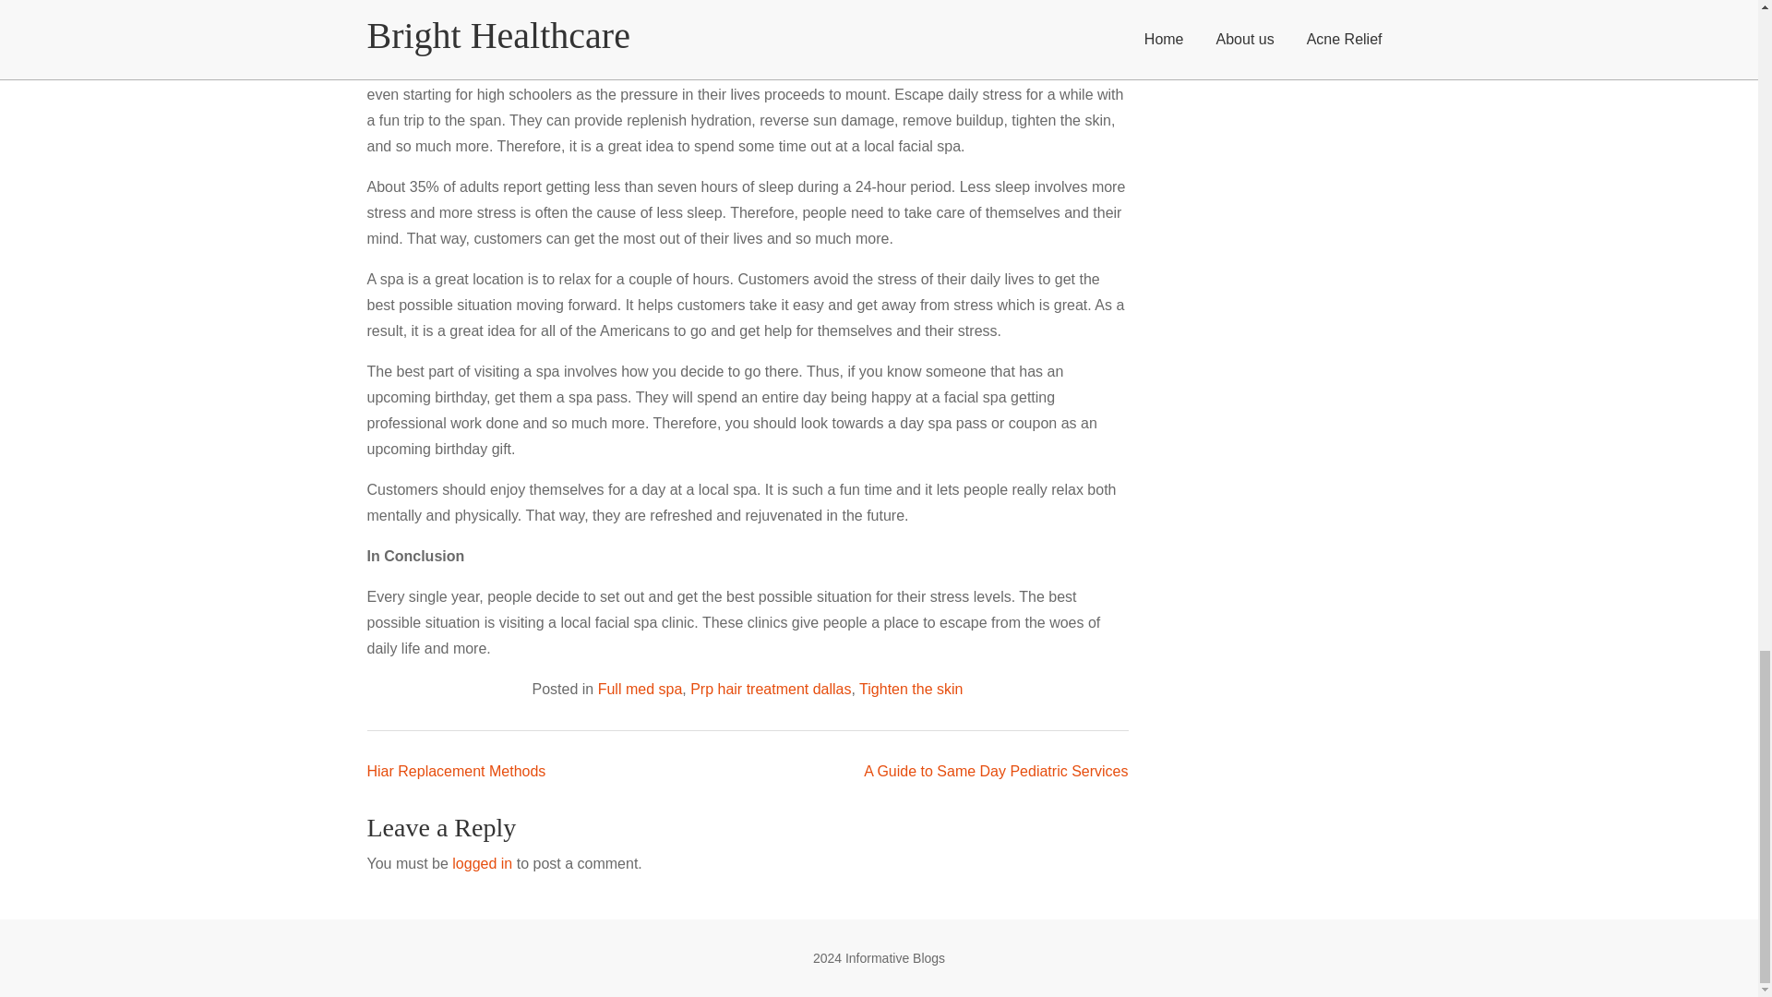  I want to click on Wednesday, so click(54, 796).